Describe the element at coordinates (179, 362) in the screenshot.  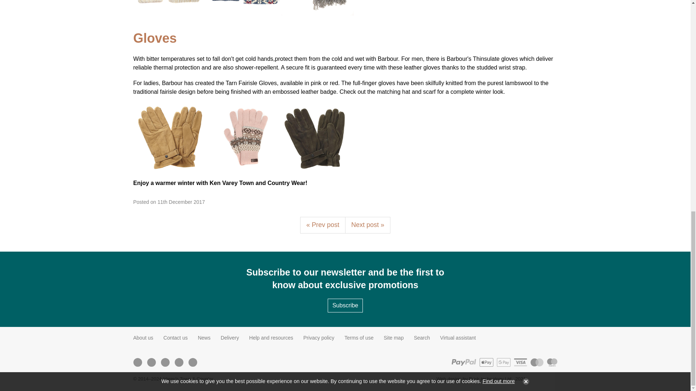
I see `LinkedIn` at that location.